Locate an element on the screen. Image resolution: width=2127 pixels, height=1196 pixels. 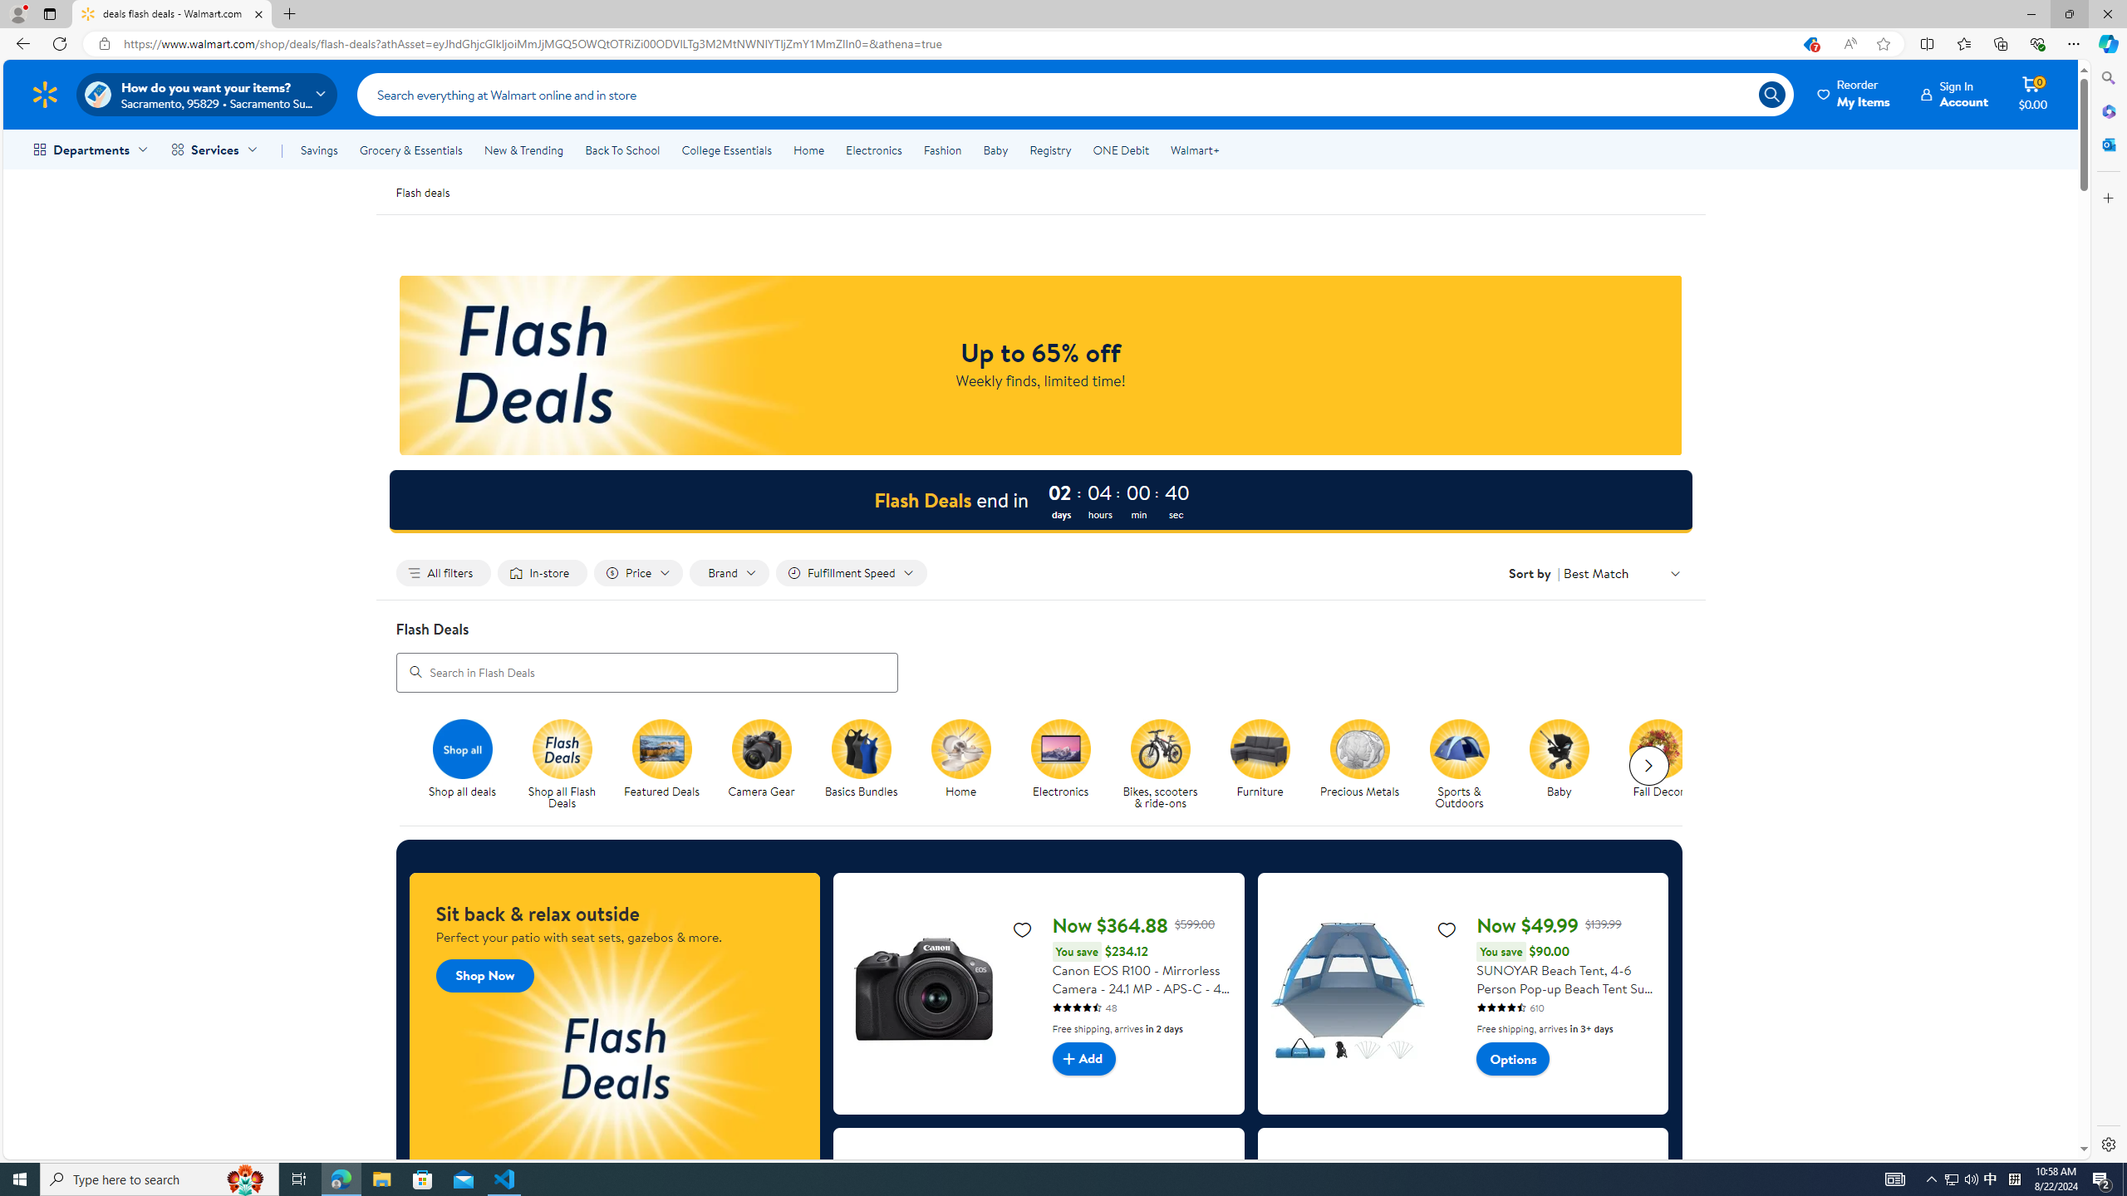
Up to 65% off Weekly finds, limited time! is located at coordinates (1040, 365).